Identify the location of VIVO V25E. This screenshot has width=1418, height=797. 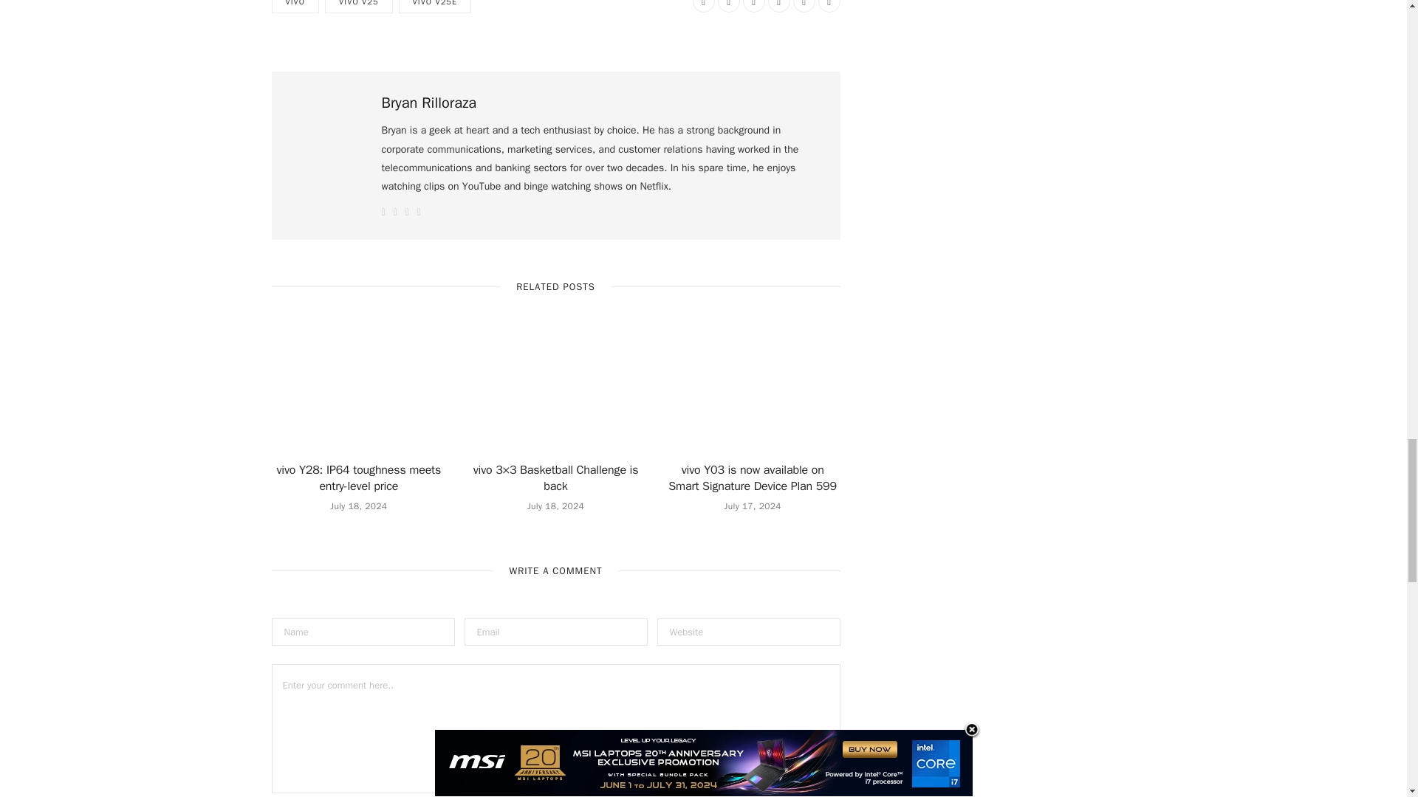
(435, 7).